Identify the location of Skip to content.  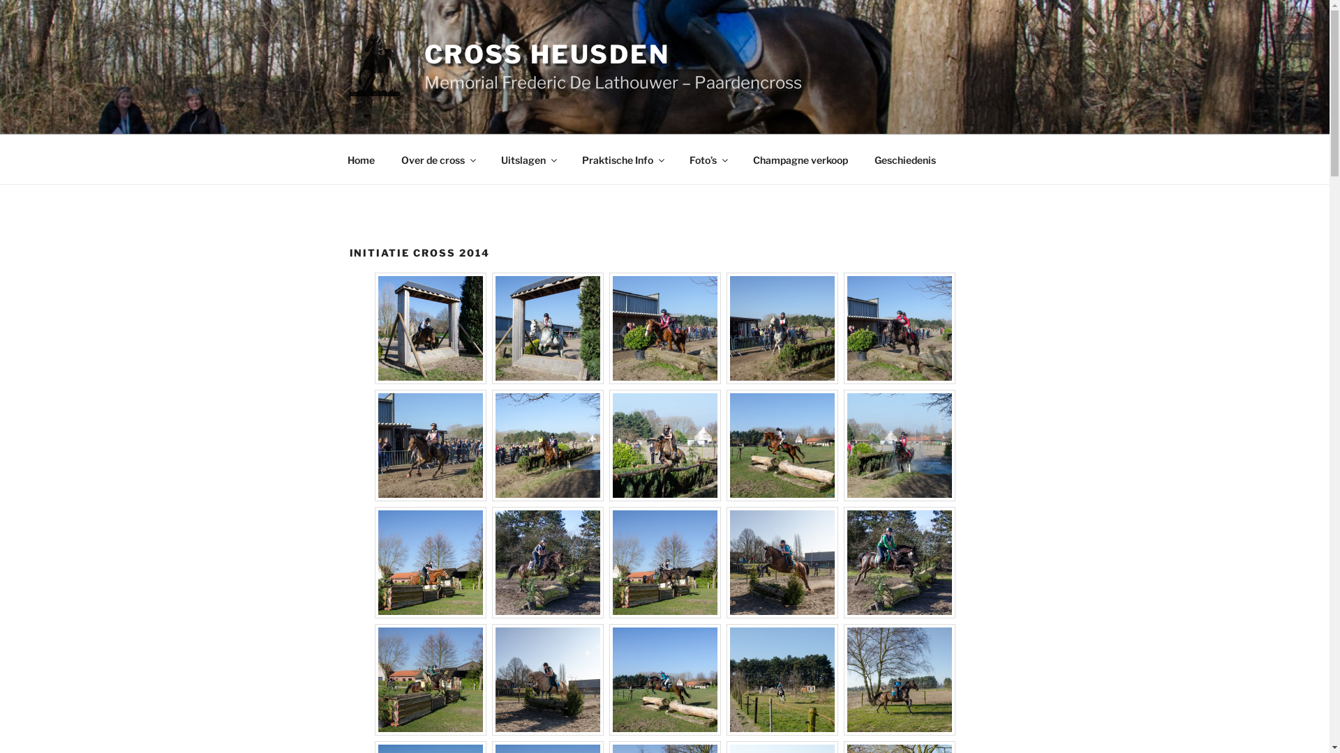
(0, 0).